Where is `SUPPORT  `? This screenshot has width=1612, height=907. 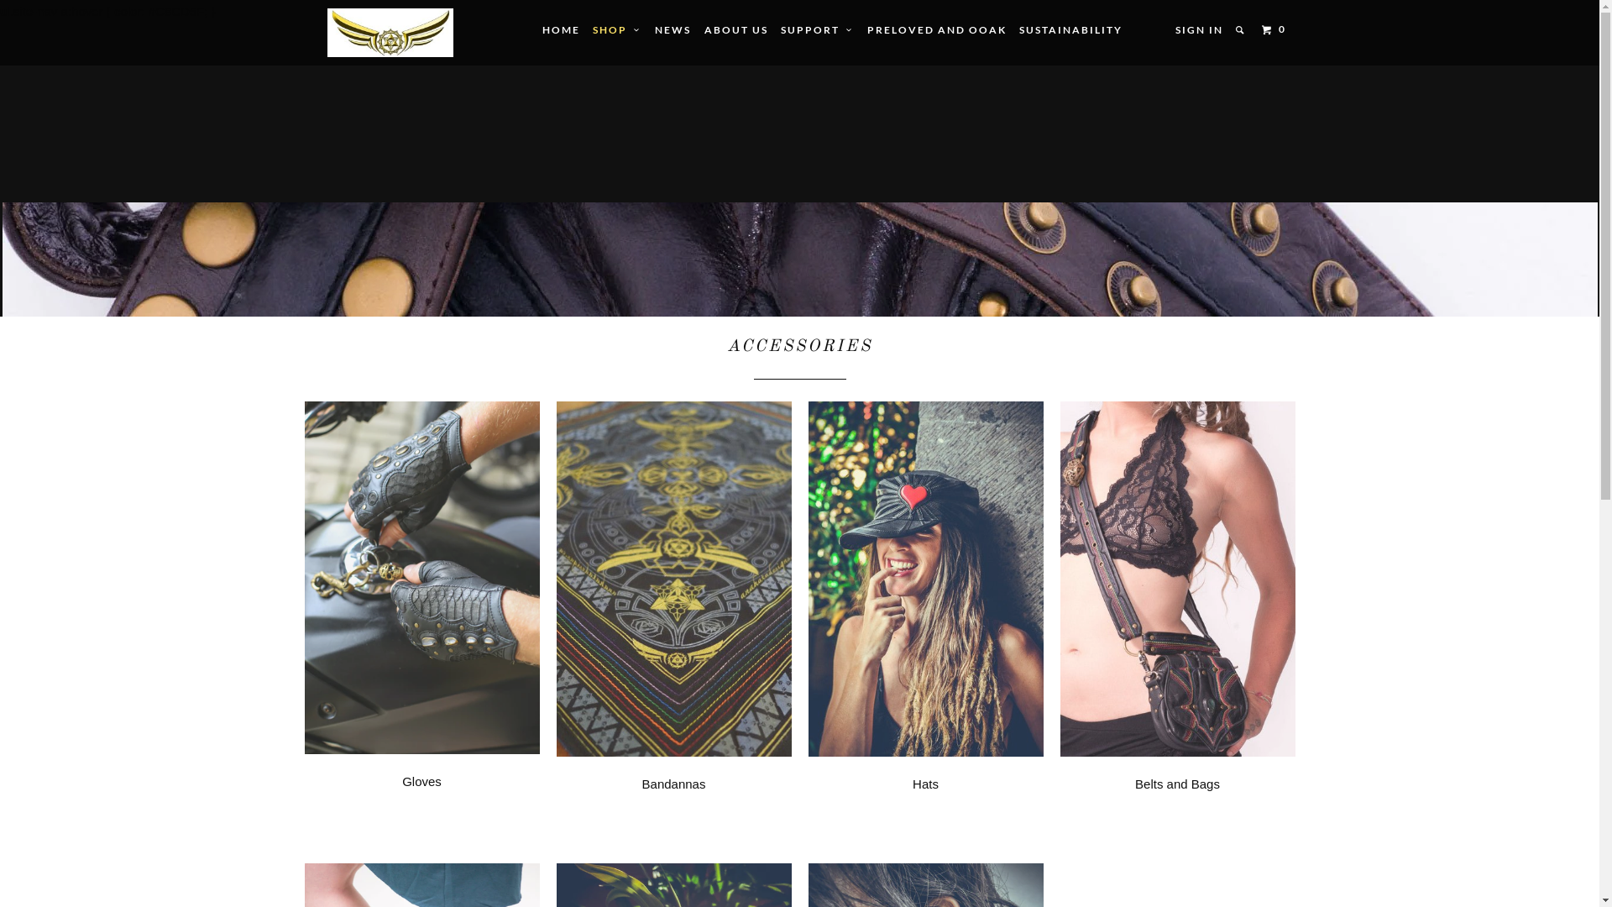 SUPPORT   is located at coordinates (818, 30).